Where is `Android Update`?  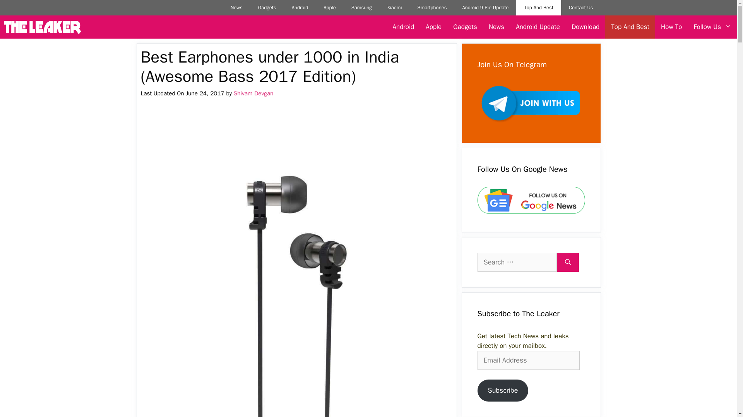 Android Update is located at coordinates (538, 27).